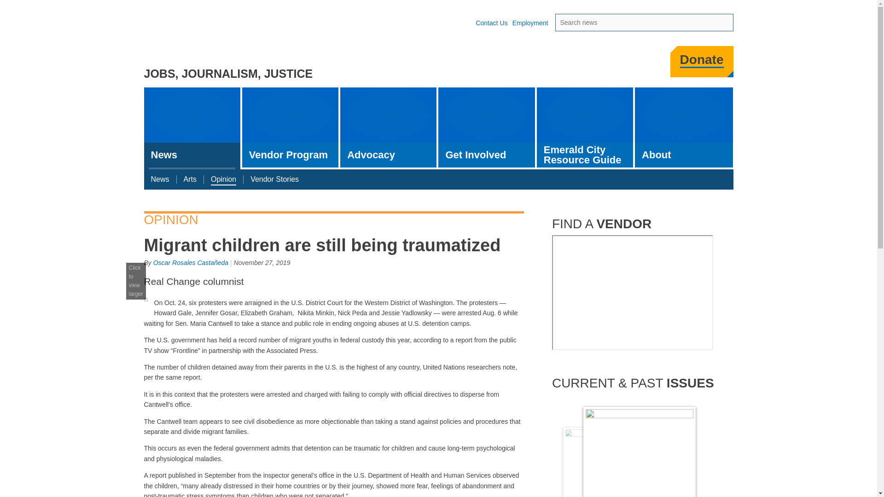 The image size is (884, 497). Describe the element at coordinates (627, 64) in the screenshot. I see `LinkedIn` at that location.